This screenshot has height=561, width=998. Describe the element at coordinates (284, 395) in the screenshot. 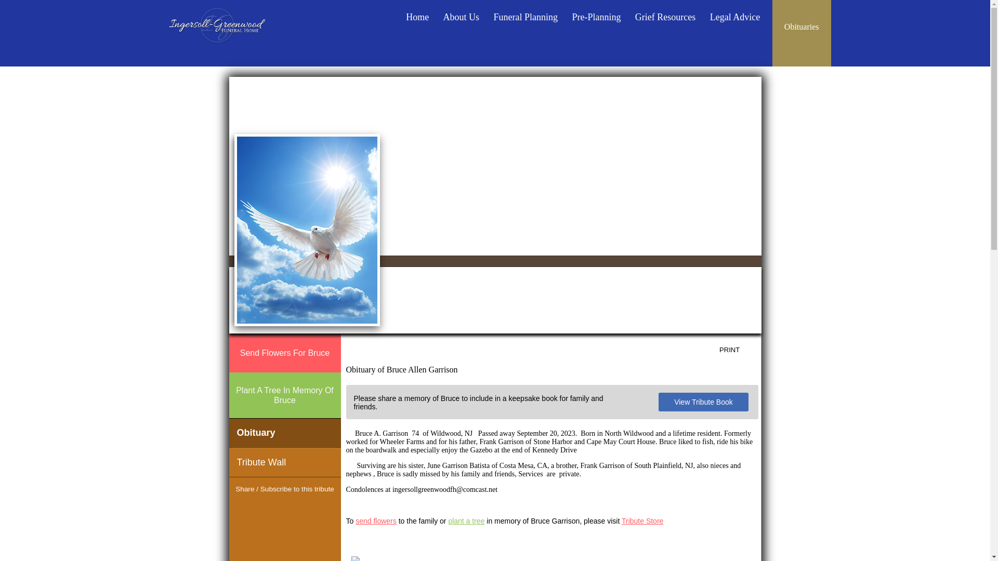

I see `Plant A Tree` at that location.